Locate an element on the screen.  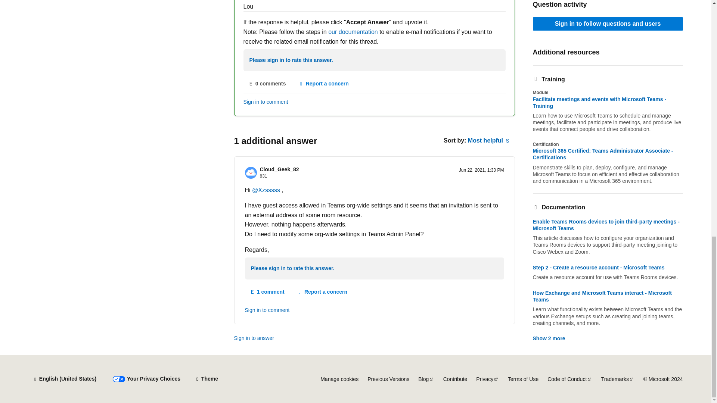
Report a concern is located at coordinates (323, 84).